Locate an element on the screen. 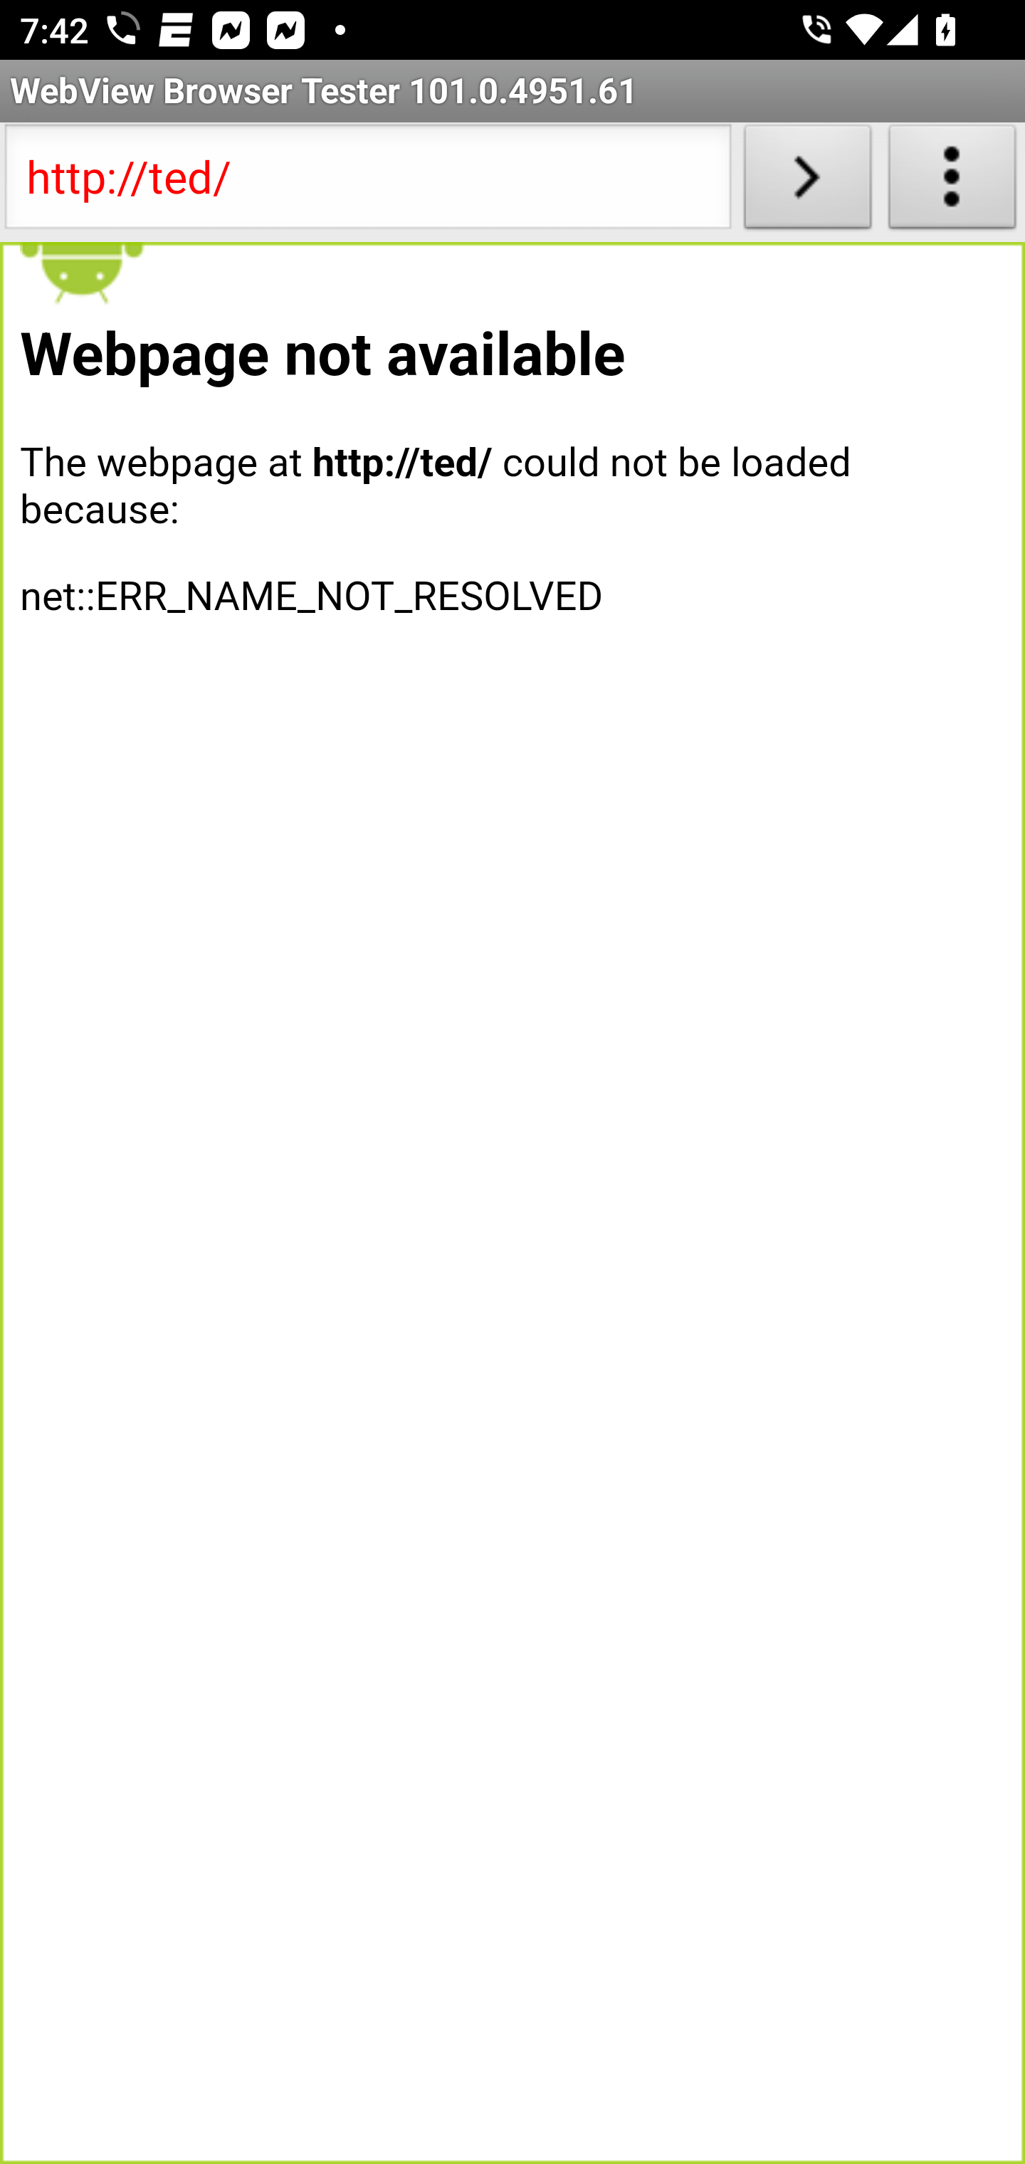 The height and width of the screenshot is (2164, 1025). http://ted/ is located at coordinates (367, 182).